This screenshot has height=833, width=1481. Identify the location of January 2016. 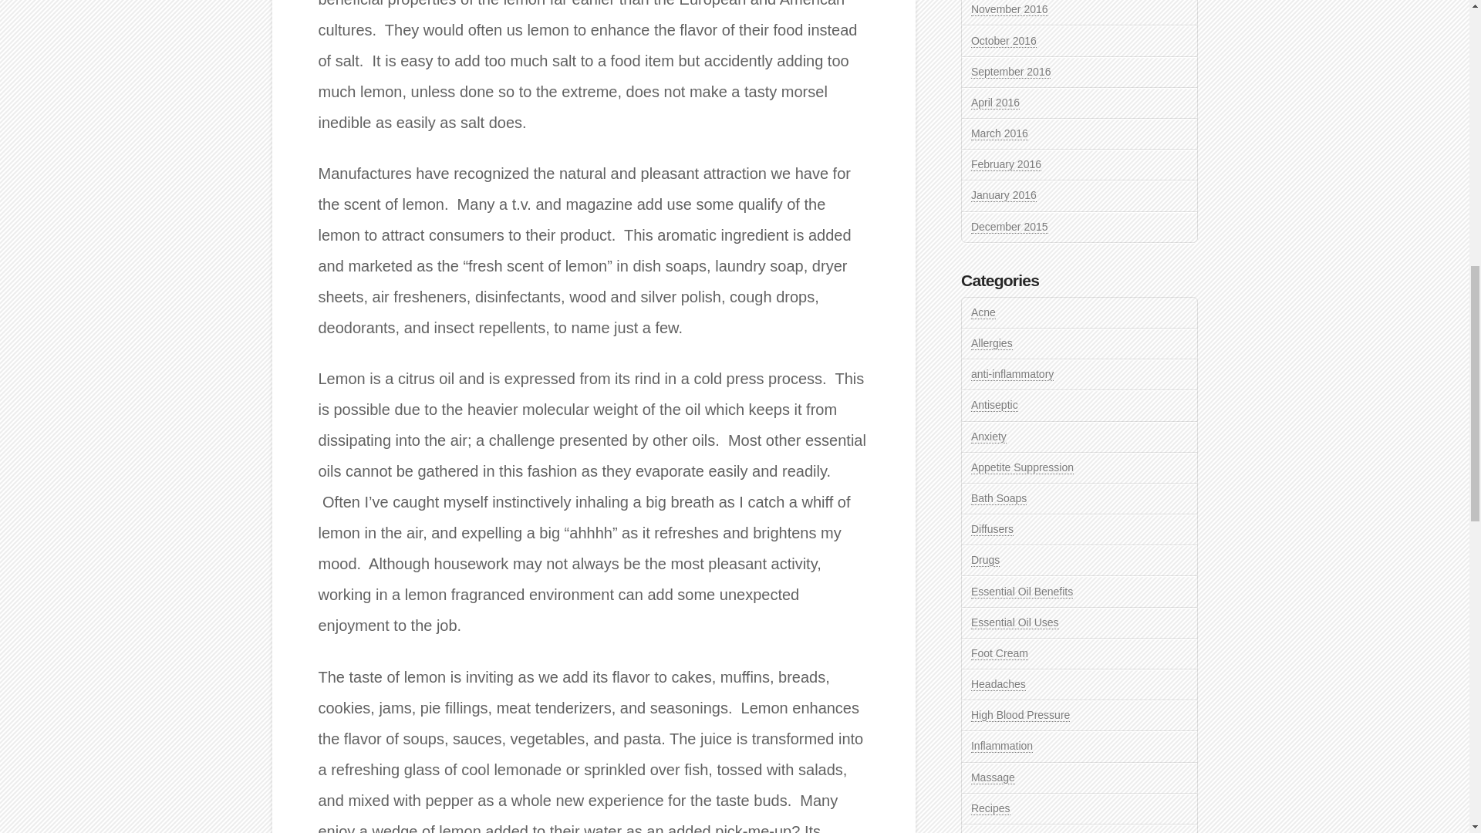
(1004, 196).